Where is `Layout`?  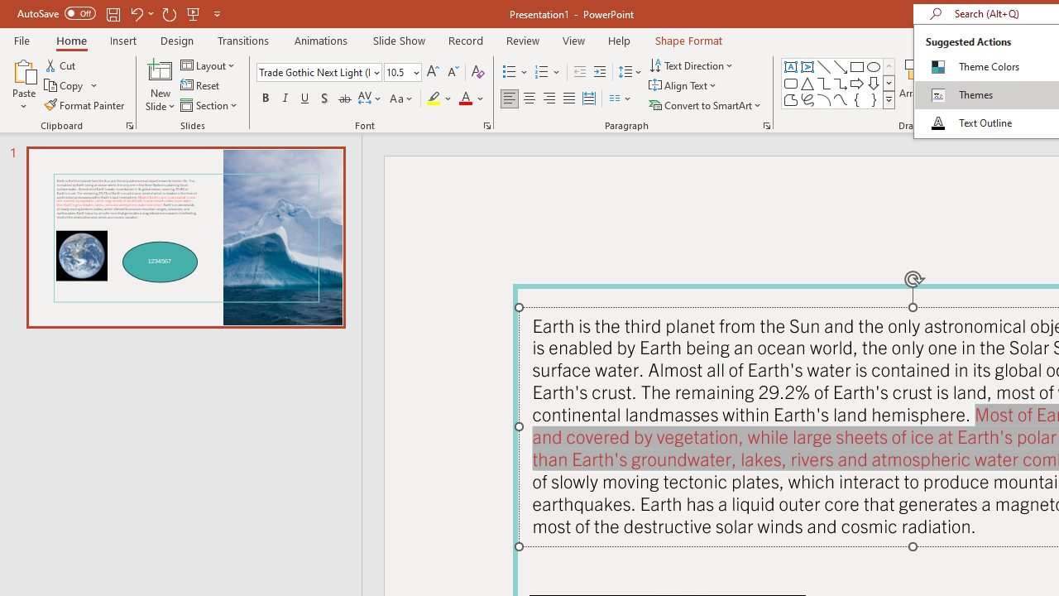 Layout is located at coordinates (208, 65).